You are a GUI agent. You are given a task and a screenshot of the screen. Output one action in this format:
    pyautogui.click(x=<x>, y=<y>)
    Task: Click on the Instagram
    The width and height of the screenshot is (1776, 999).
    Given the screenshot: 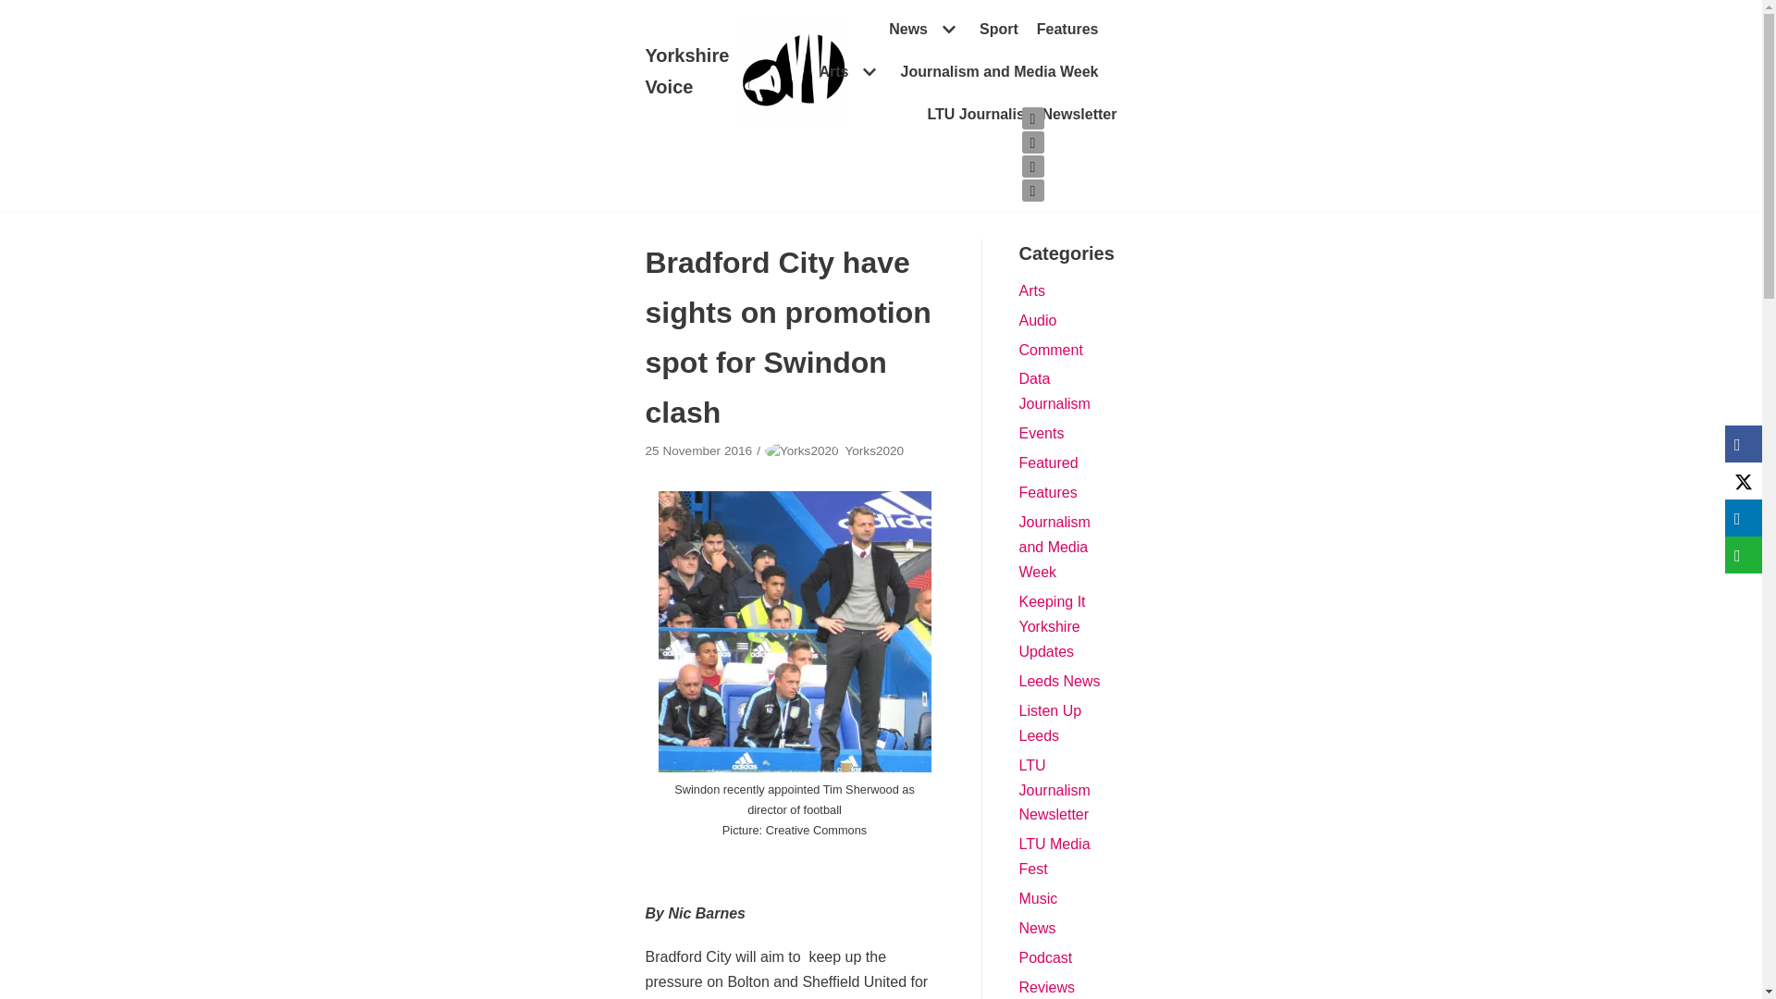 What is the action you would take?
    pyautogui.click(x=1032, y=166)
    